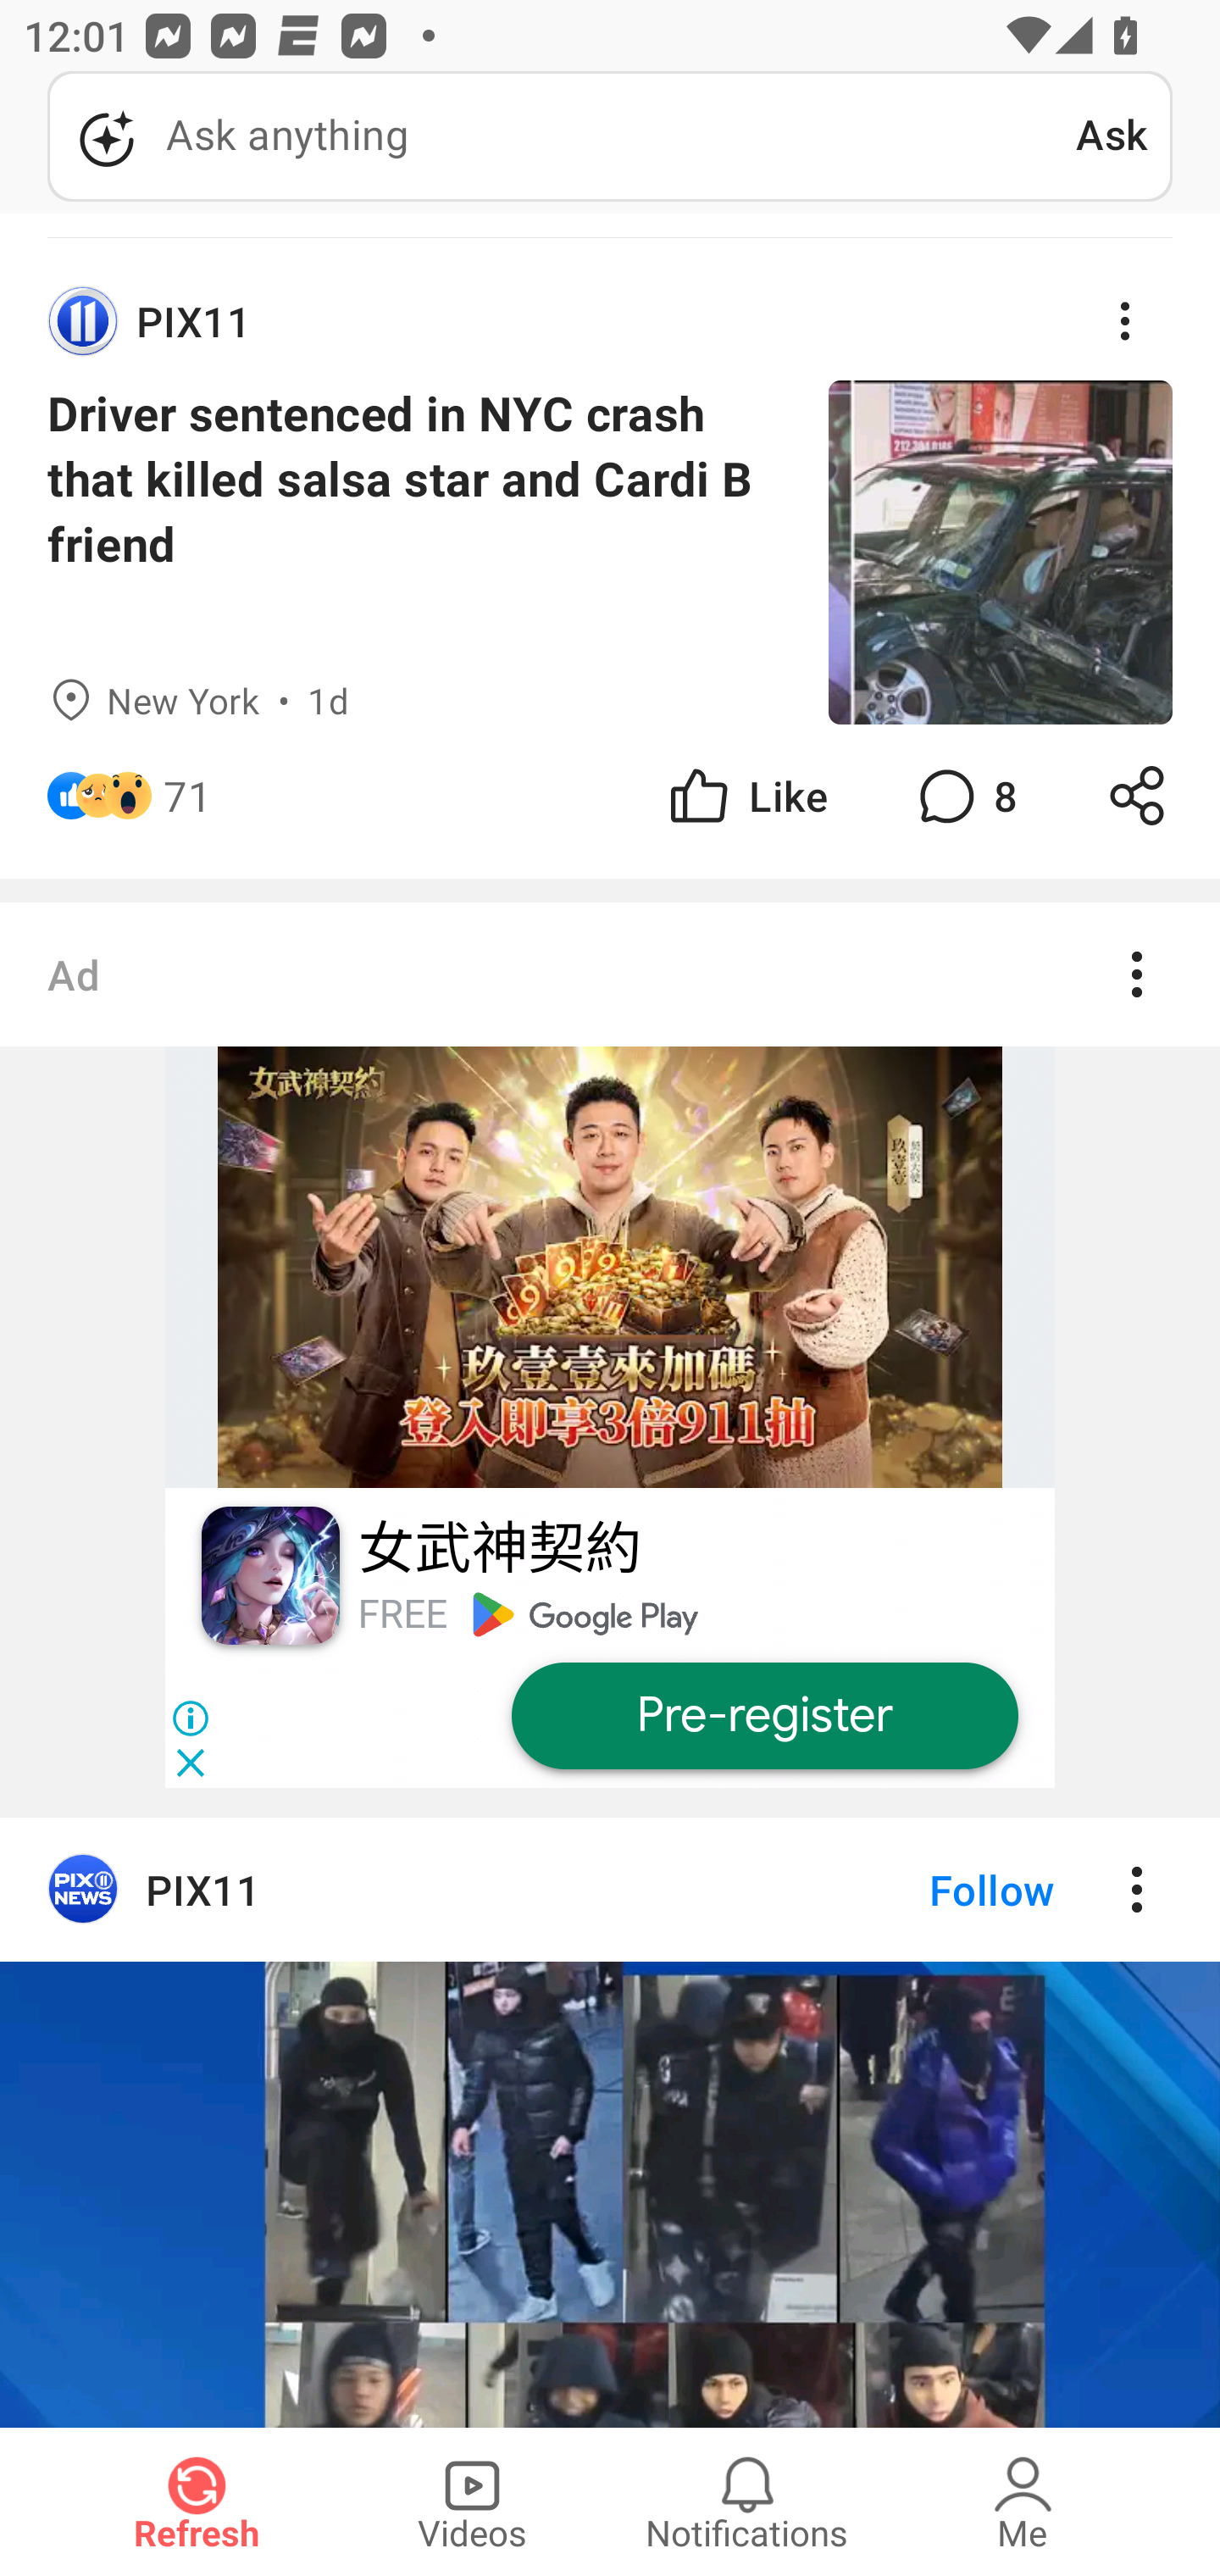 This screenshot has height=2576, width=1220. I want to click on FREE, so click(402, 1615).